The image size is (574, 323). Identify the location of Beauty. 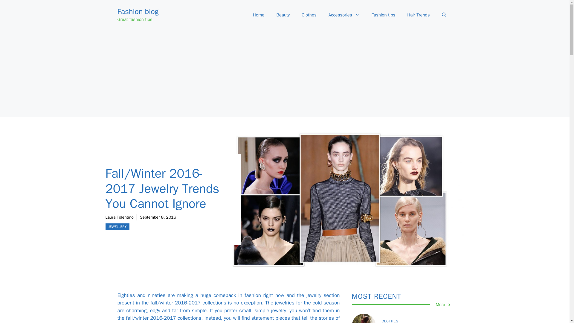
(283, 15).